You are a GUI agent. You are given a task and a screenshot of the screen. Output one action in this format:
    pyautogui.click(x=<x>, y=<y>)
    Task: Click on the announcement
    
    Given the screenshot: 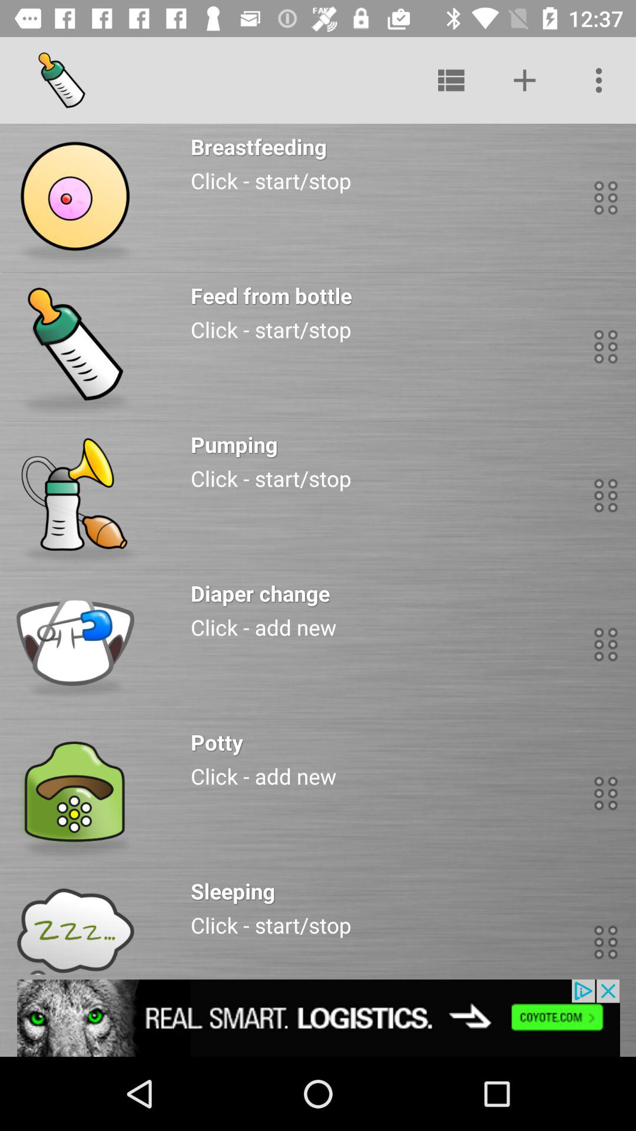 What is the action you would take?
    pyautogui.click(x=318, y=1018)
    